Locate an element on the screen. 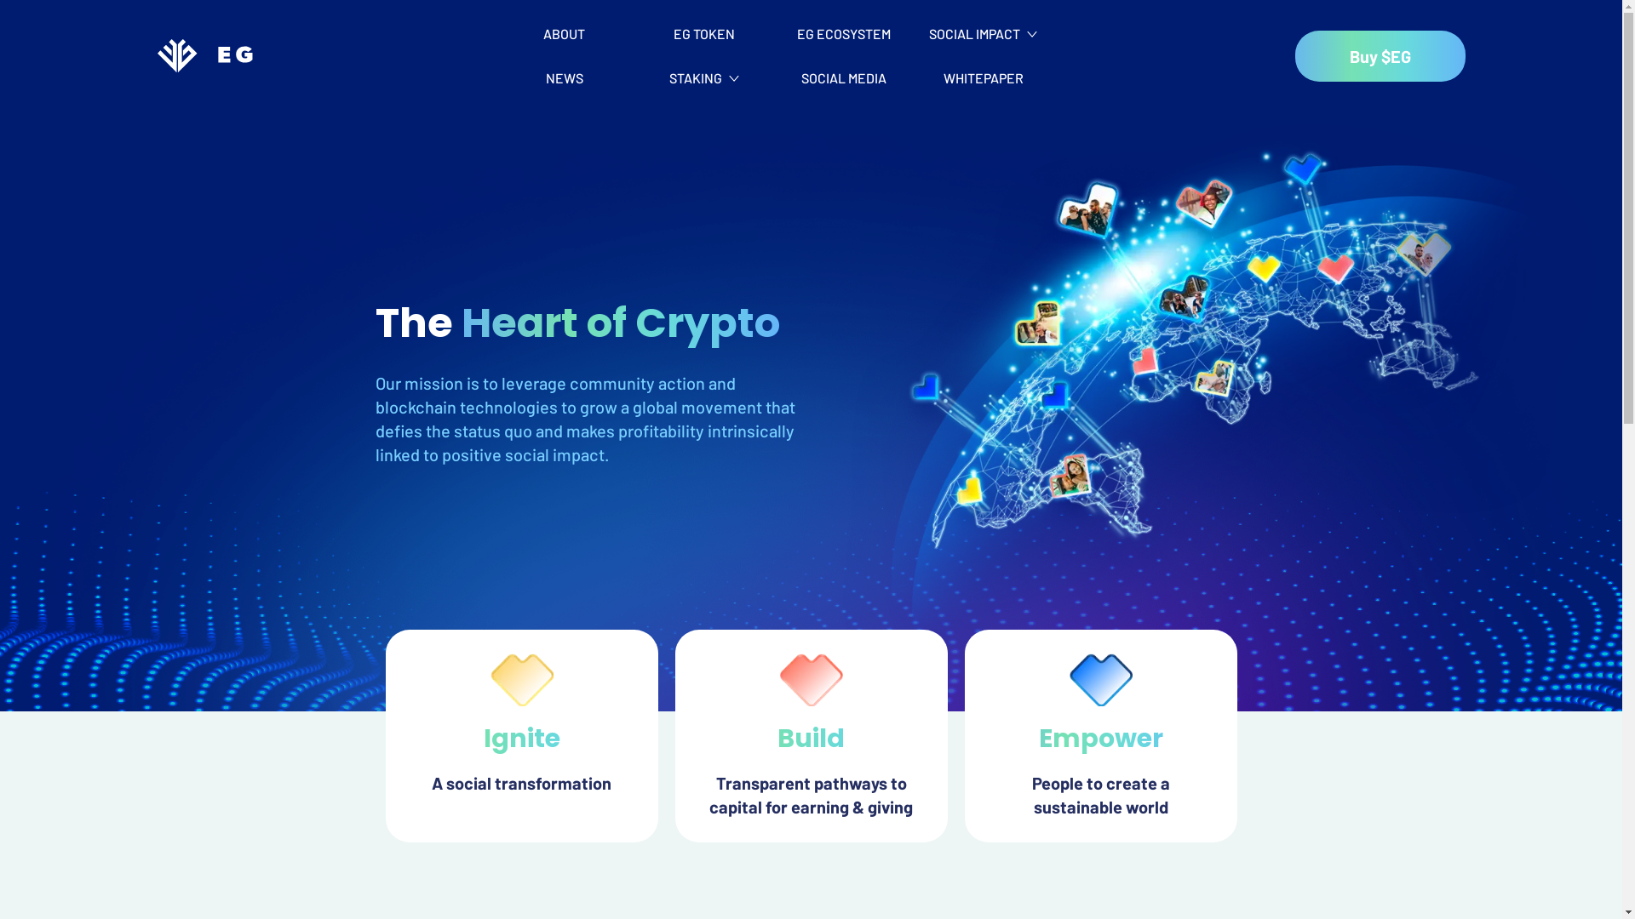 This screenshot has height=919, width=1635. WHITEPAPER is located at coordinates (983, 78).